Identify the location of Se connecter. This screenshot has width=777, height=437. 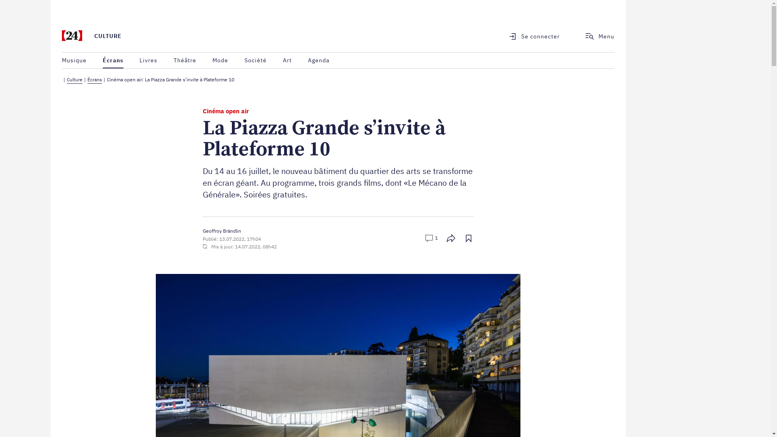
(529, 36).